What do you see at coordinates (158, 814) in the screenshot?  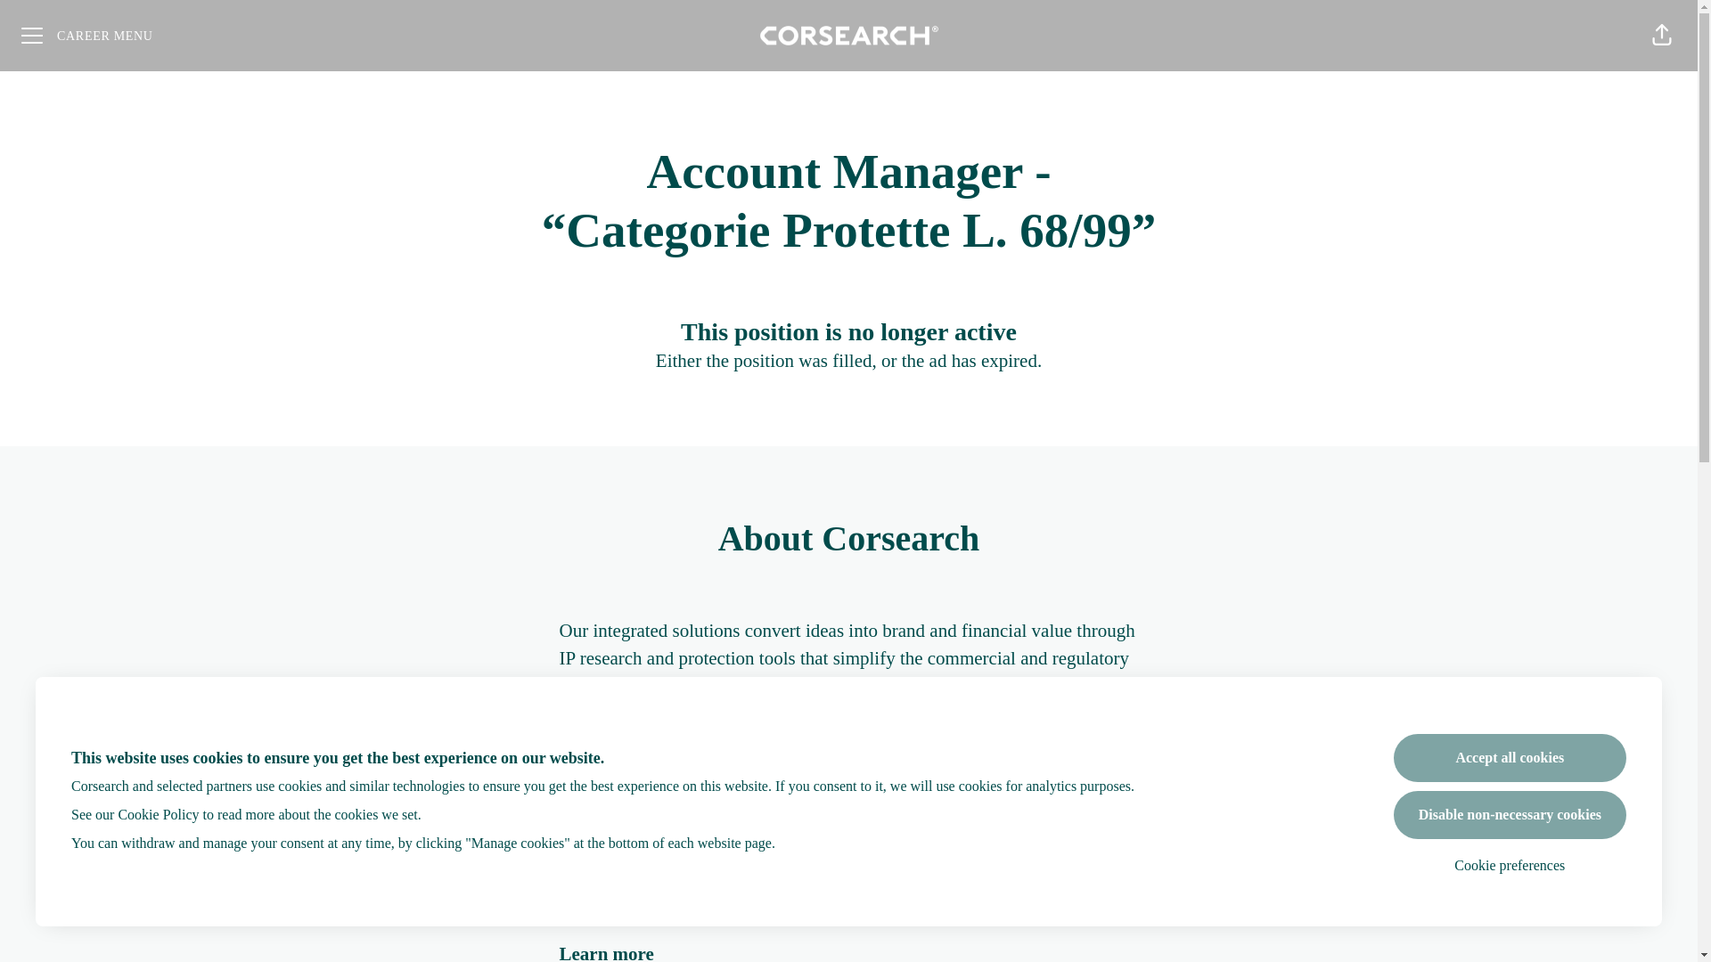 I see `Cookie Policy` at bounding box center [158, 814].